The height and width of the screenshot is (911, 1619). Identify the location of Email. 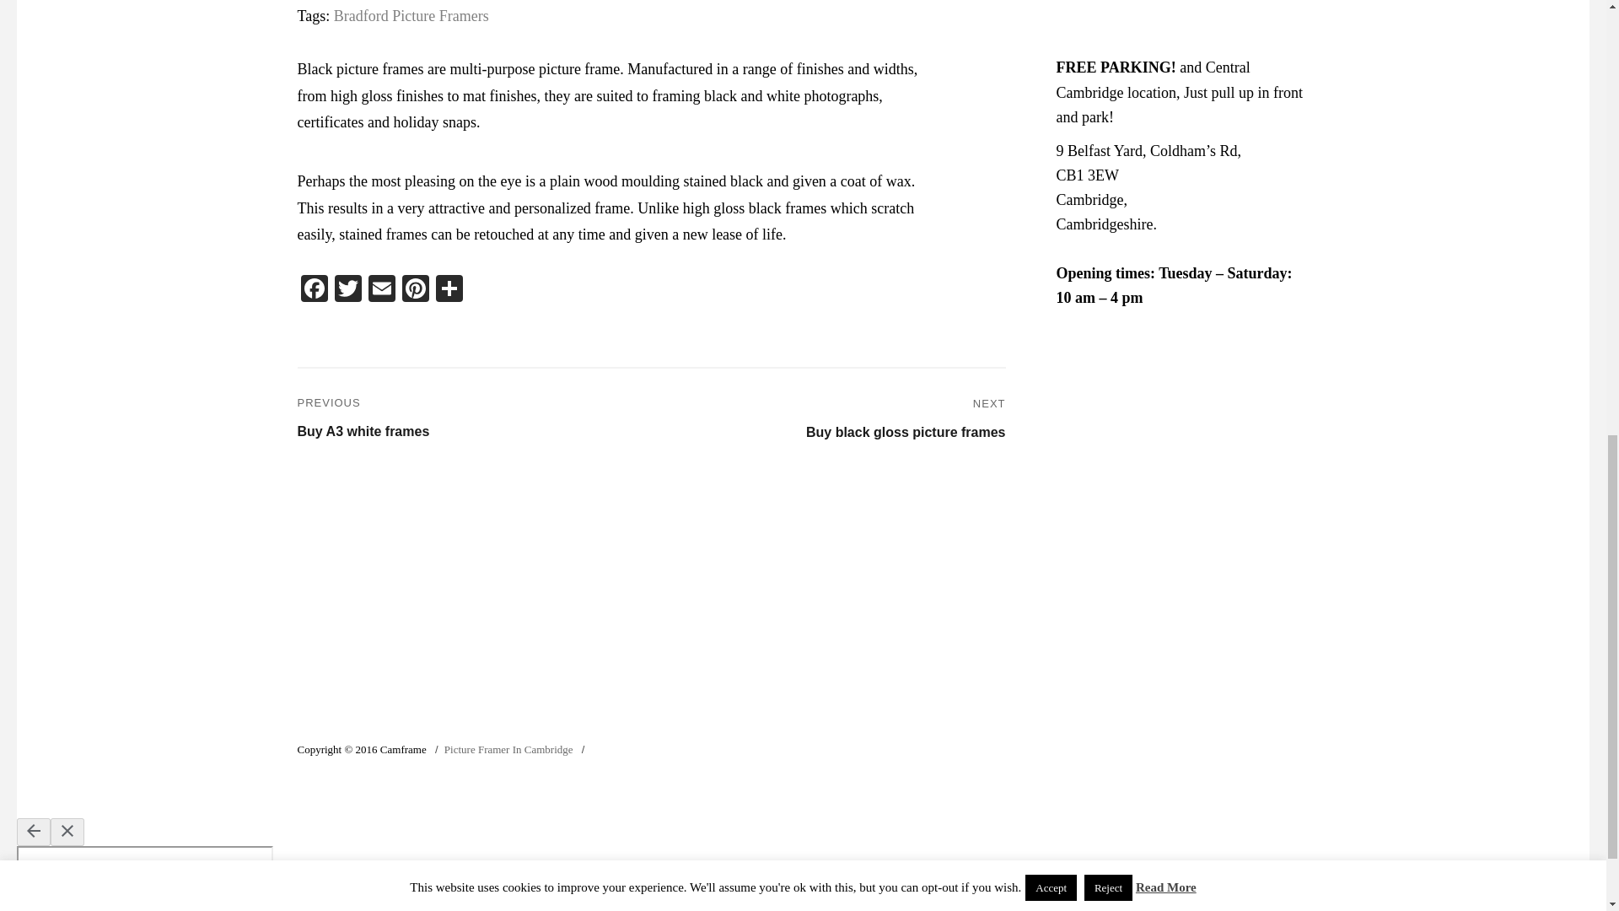
(381, 290).